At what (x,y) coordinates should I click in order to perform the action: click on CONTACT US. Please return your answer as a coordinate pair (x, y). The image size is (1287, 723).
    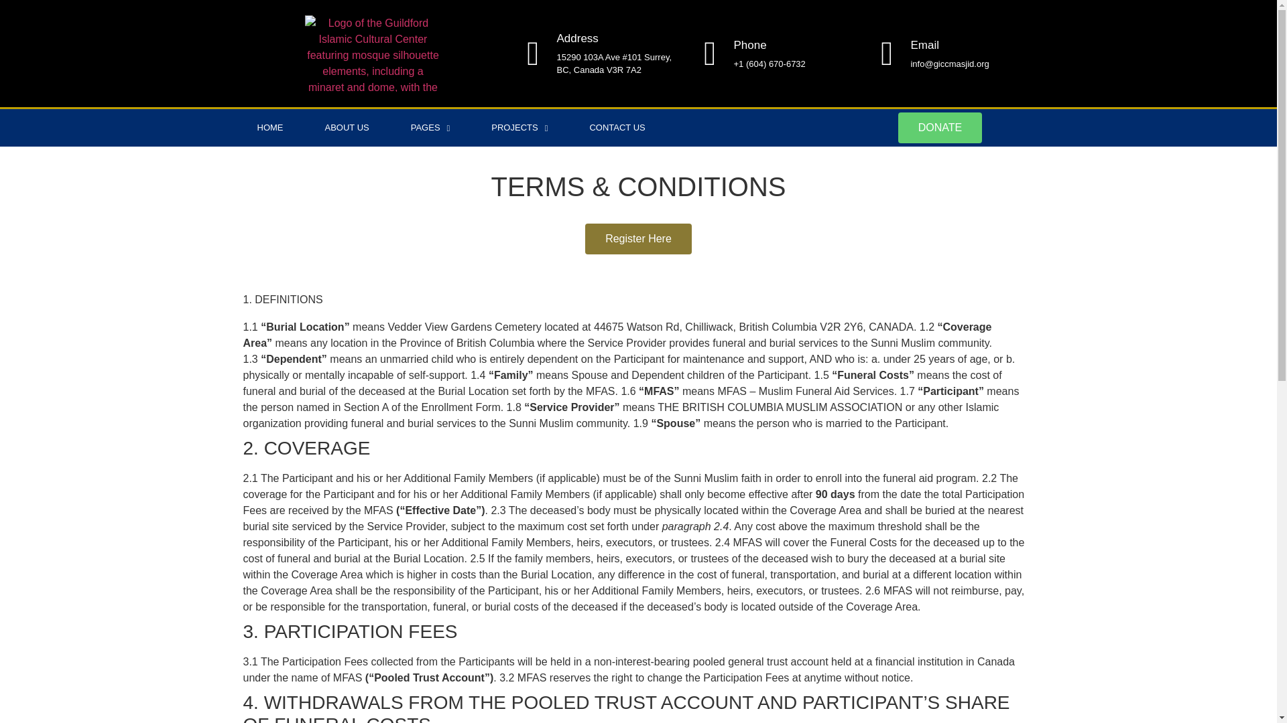
    Looking at the image, I should click on (617, 128).